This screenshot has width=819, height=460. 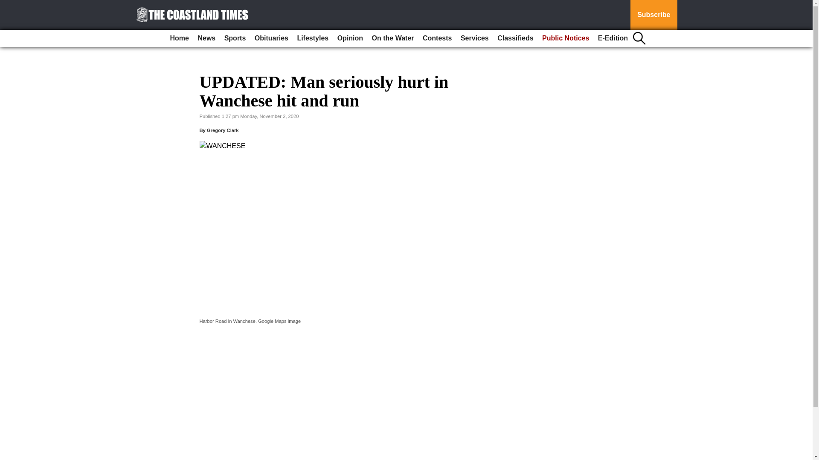 I want to click on Subscribe, so click(x=653, y=15).